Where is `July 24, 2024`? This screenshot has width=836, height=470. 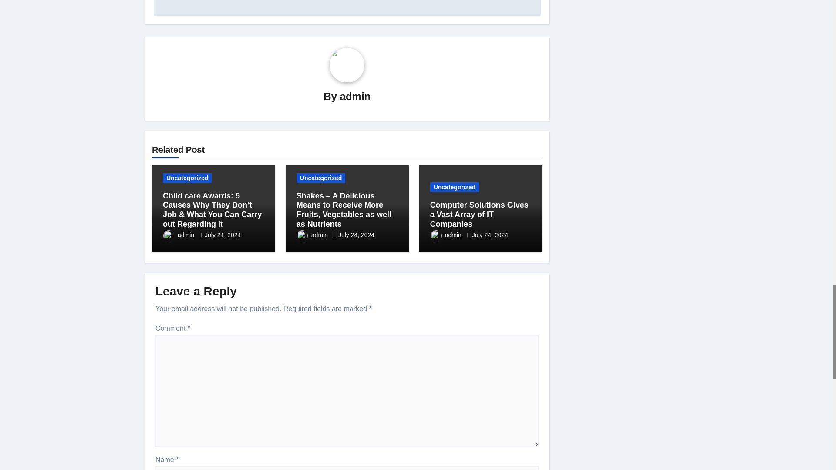
July 24, 2024 is located at coordinates (222, 235).